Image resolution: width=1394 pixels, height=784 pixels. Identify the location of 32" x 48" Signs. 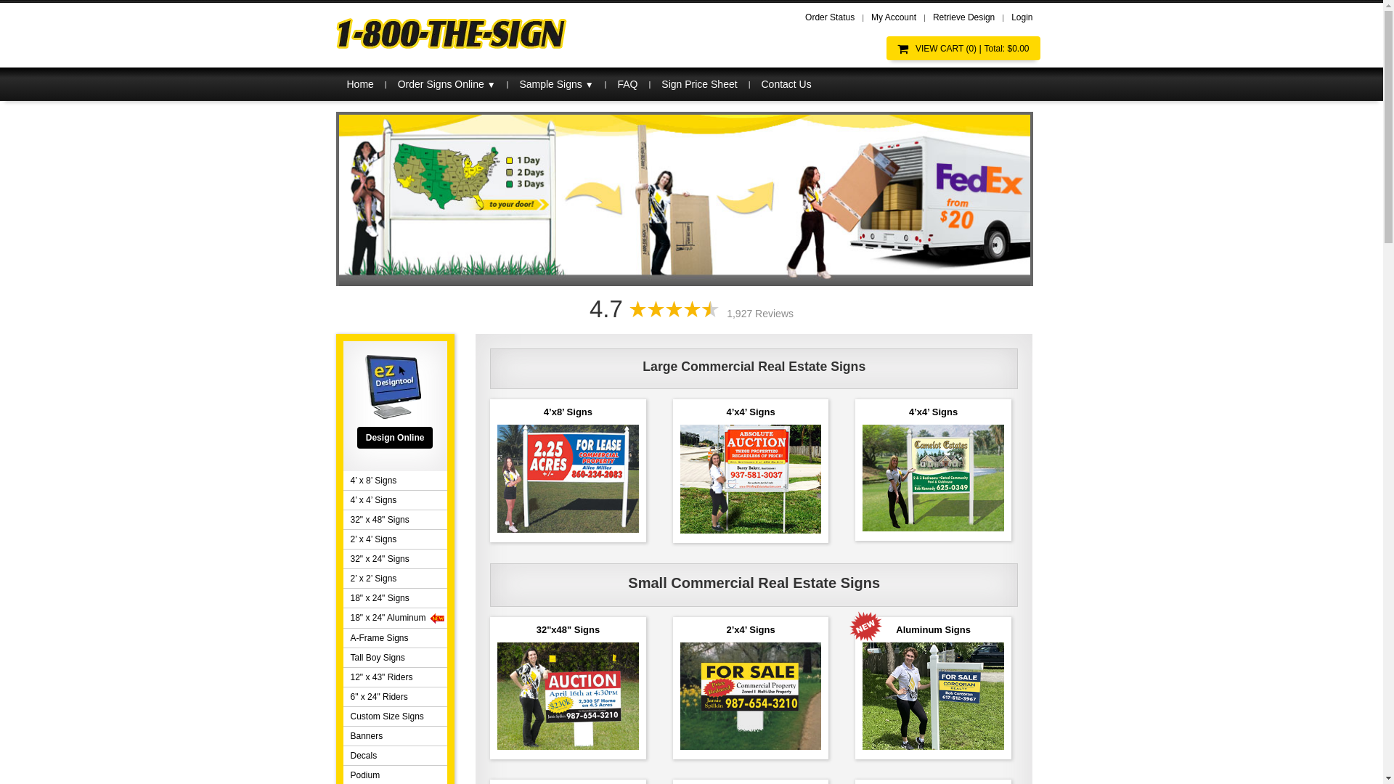
(395, 520).